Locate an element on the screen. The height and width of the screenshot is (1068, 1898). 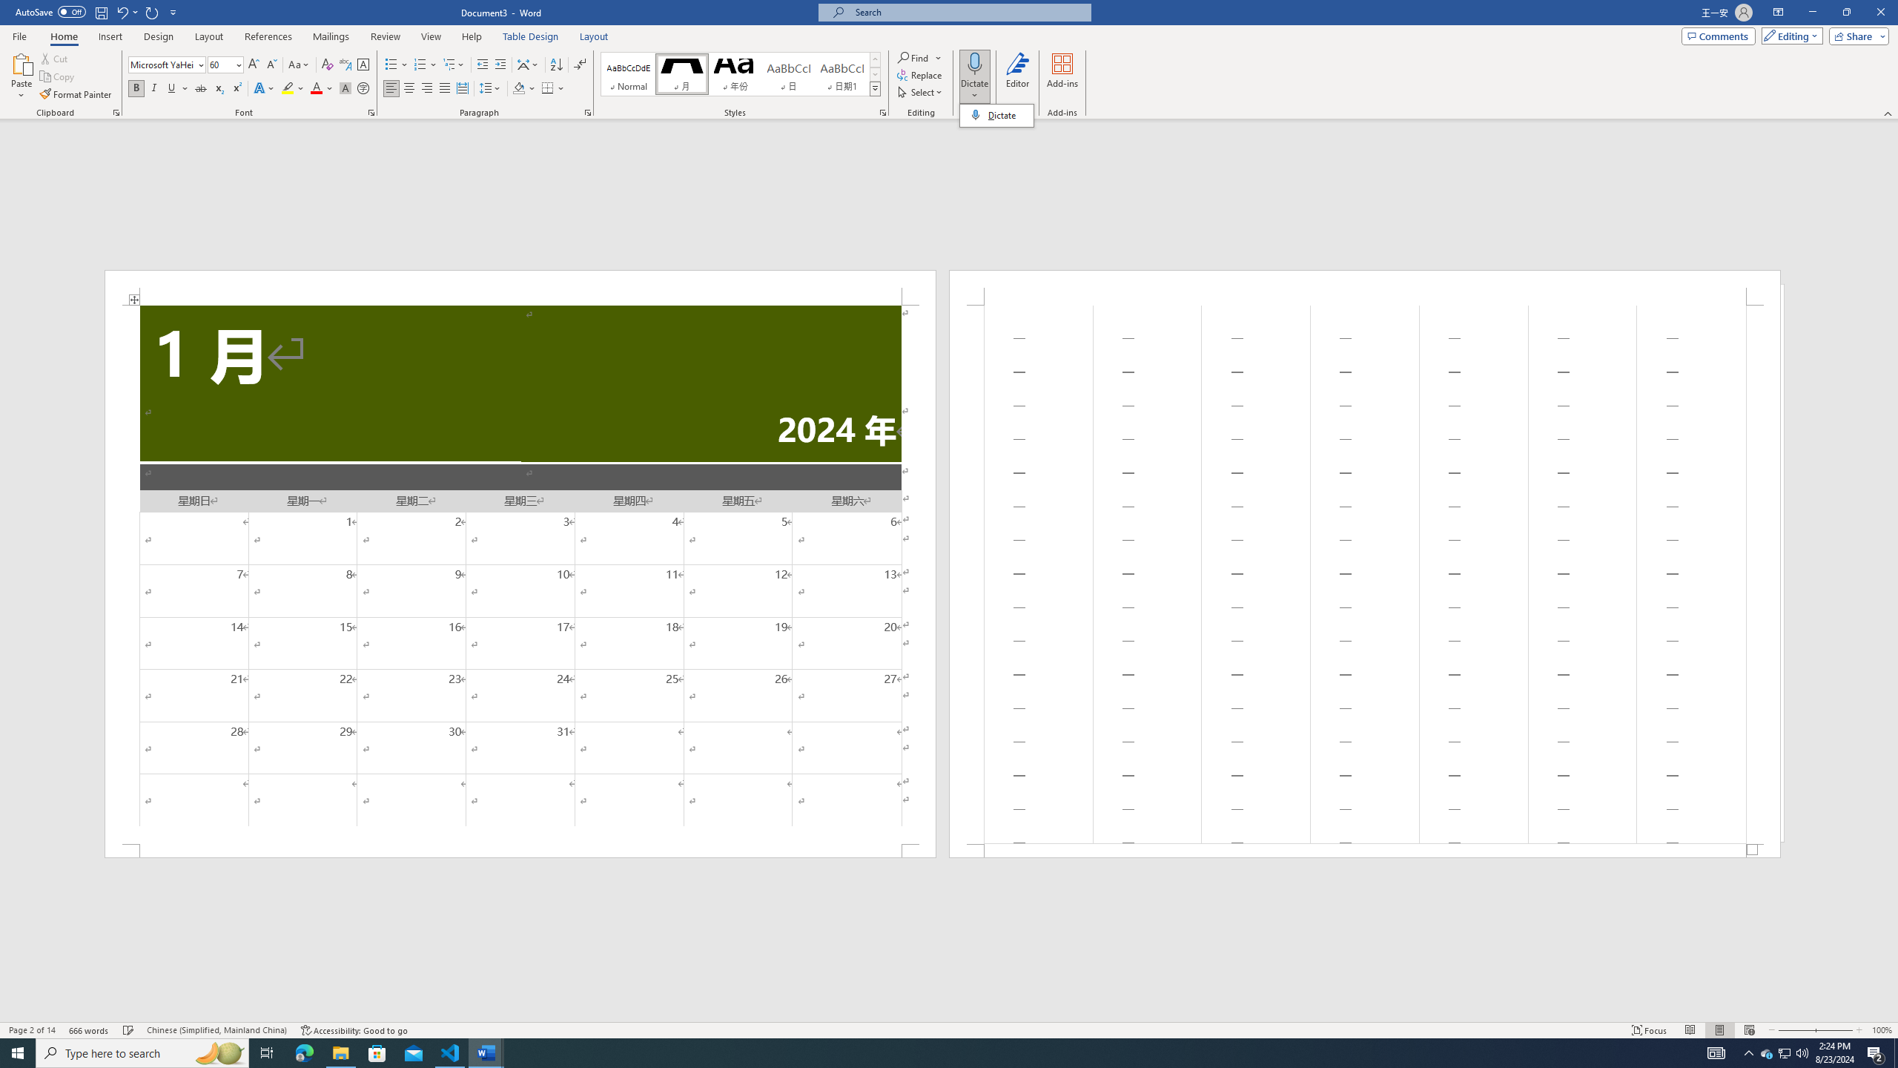
Shading is located at coordinates (525, 89).